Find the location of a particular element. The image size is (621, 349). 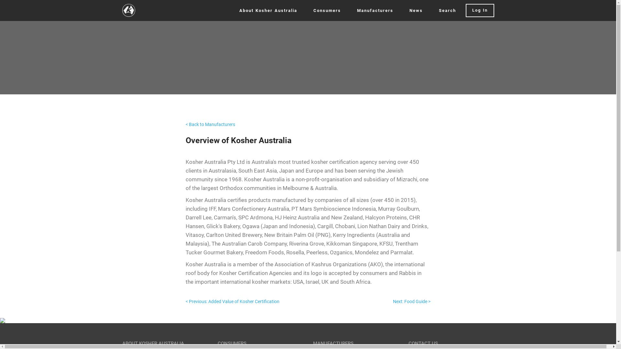

Search is located at coordinates (447, 10).